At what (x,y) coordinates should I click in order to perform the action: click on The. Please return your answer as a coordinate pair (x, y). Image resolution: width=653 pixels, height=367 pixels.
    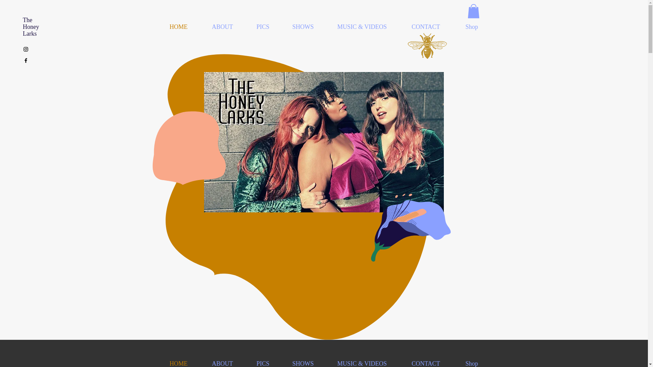
    Looking at the image, I should click on (27, 20).